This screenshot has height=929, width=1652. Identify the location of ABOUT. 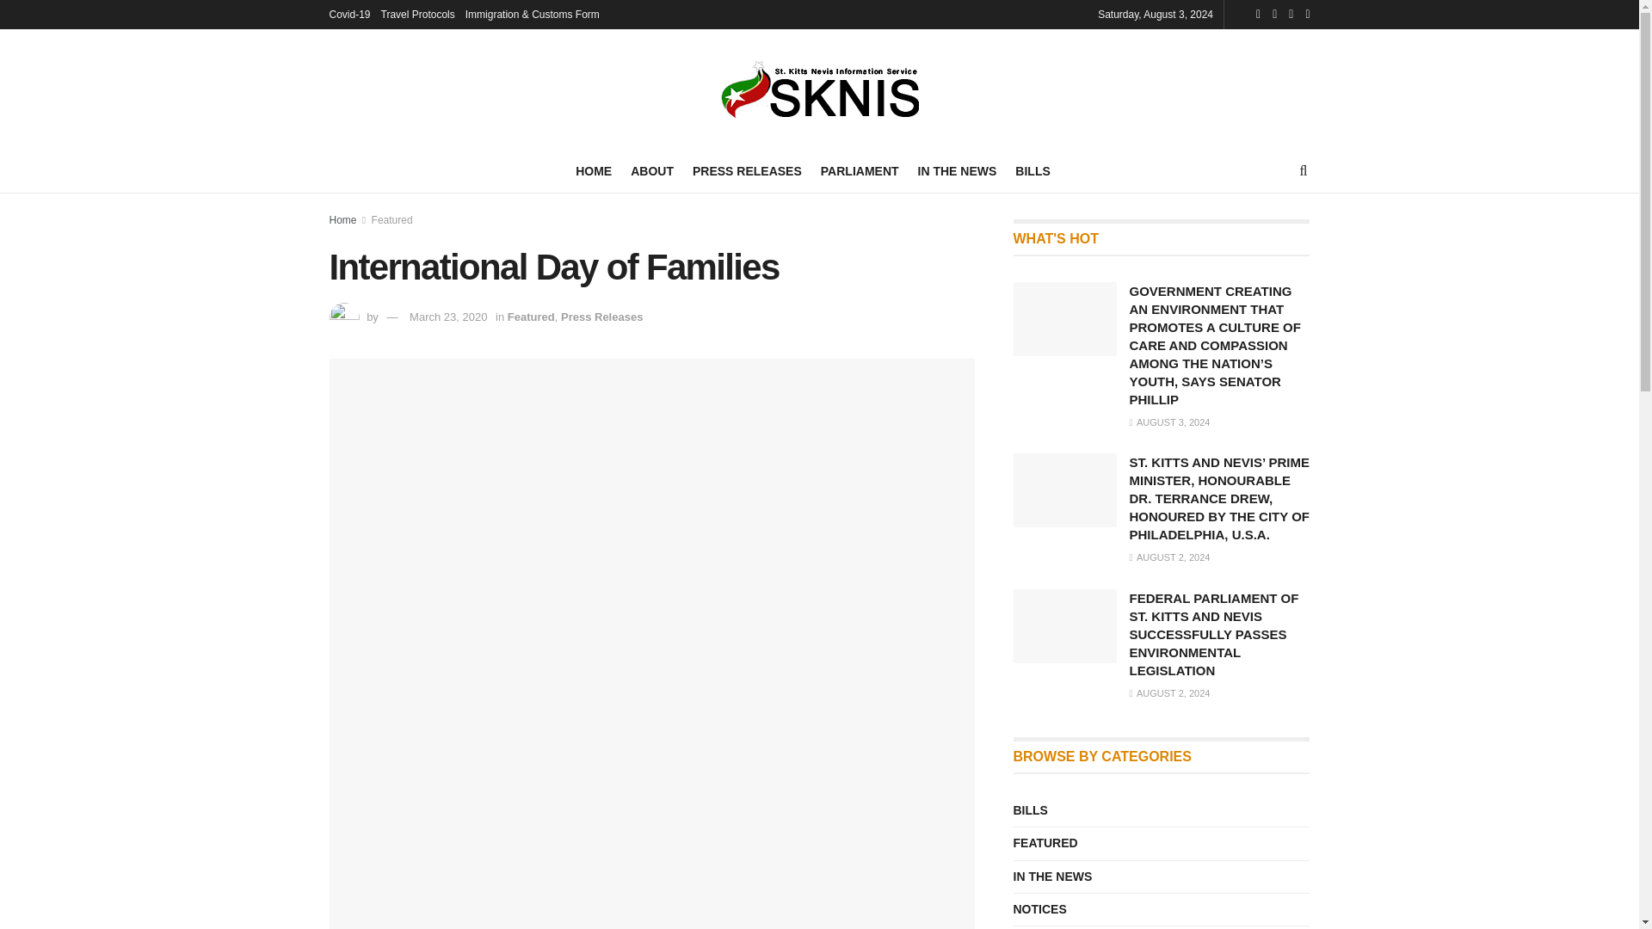
(652, 170).